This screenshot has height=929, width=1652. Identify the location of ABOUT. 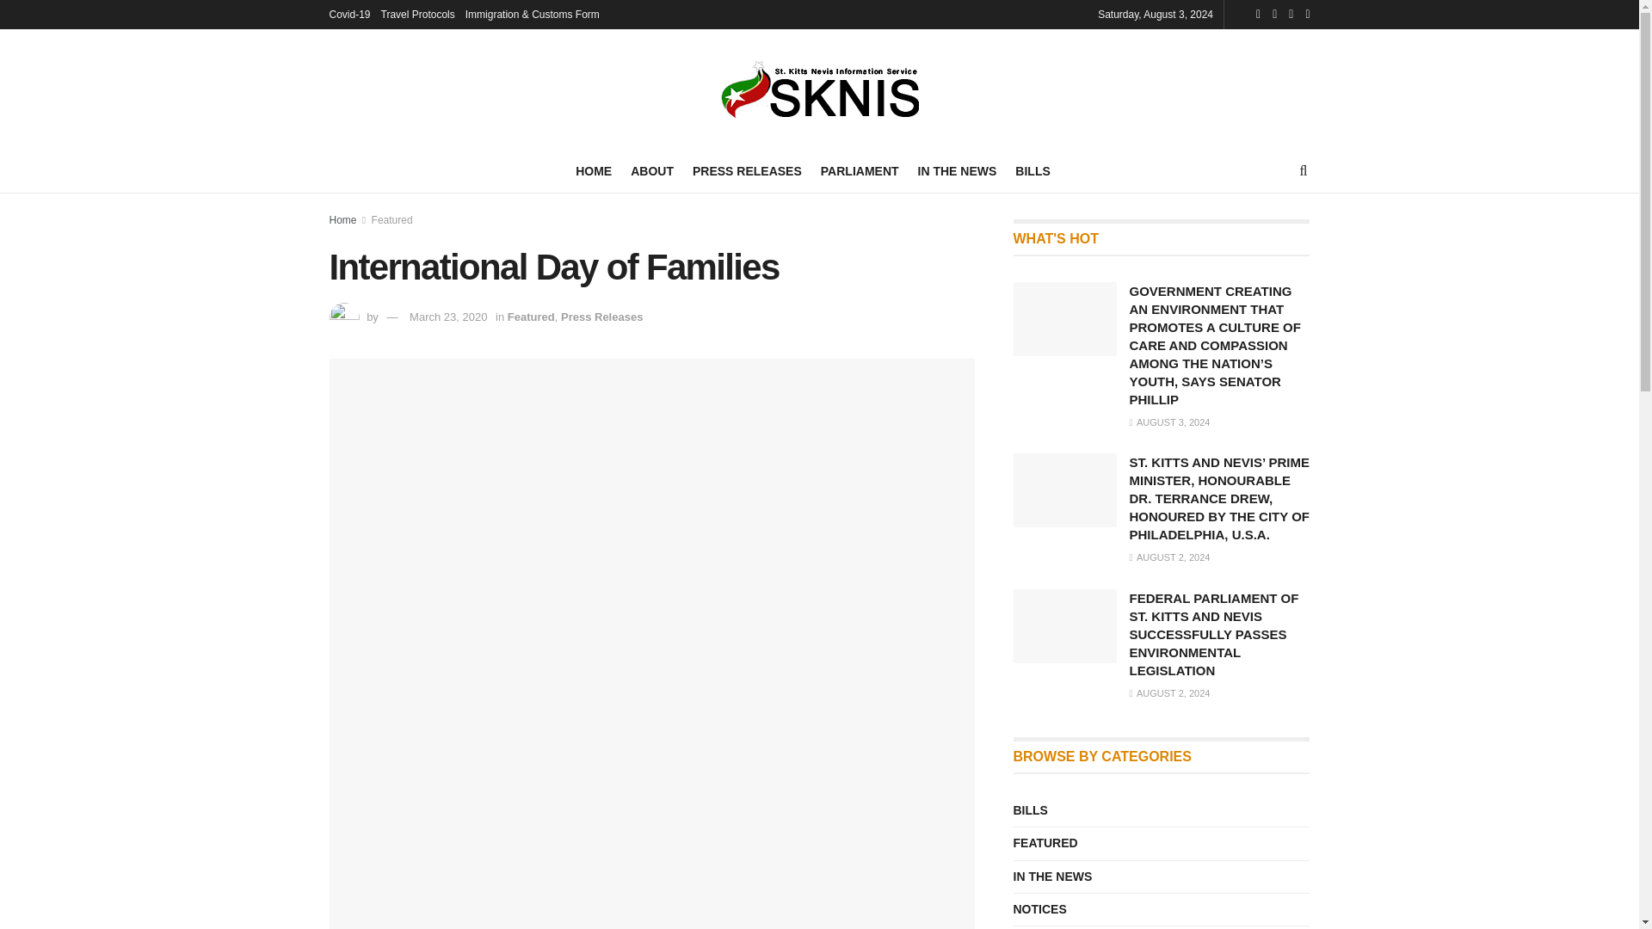
(652, 170).